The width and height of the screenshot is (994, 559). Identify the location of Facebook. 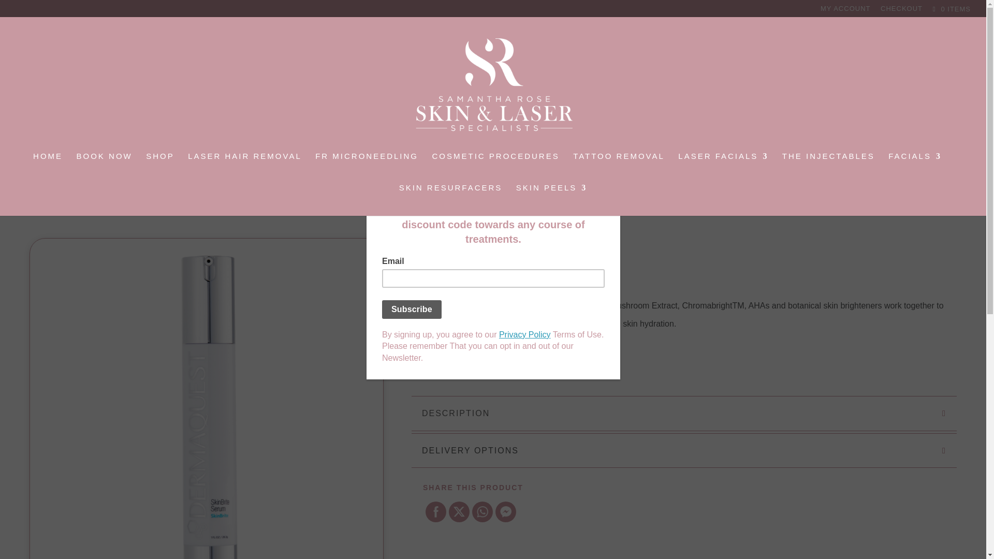
(436, 512).